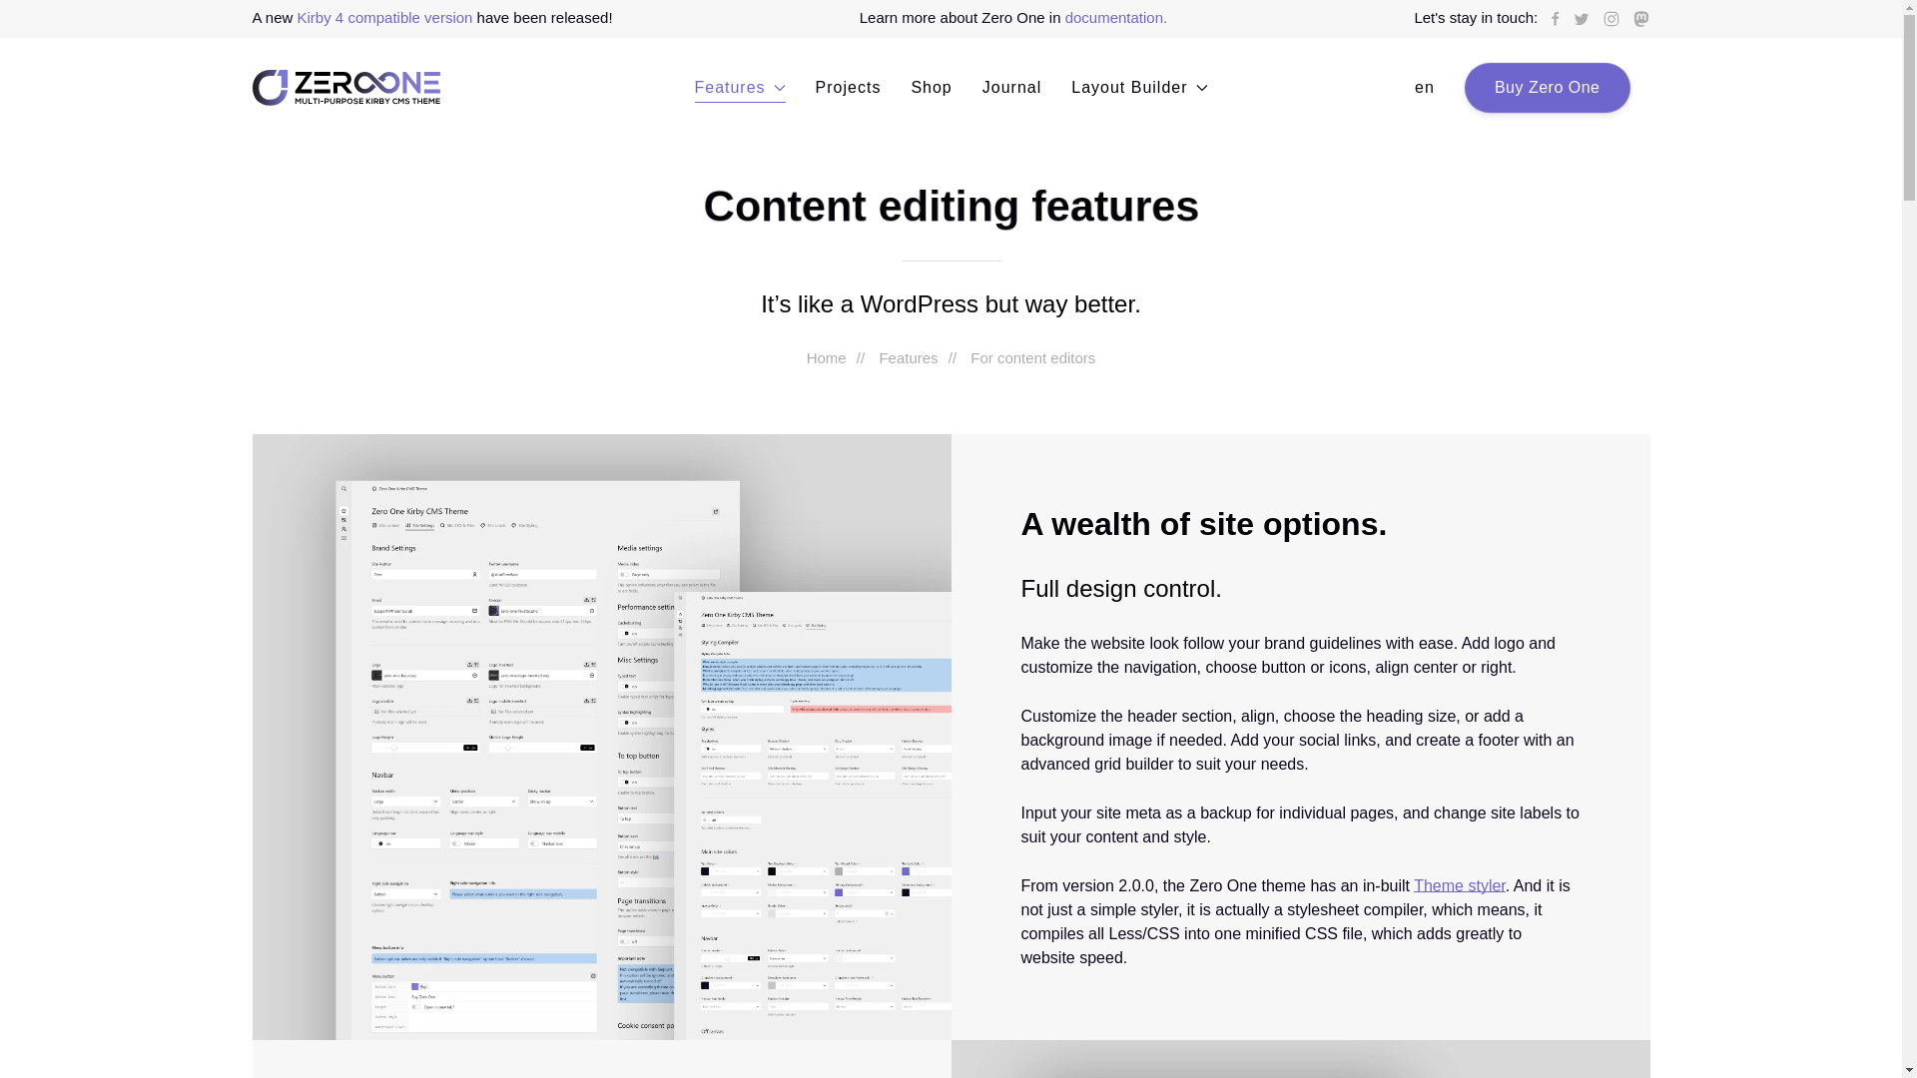  I want to click on Home, so click(827, 357).